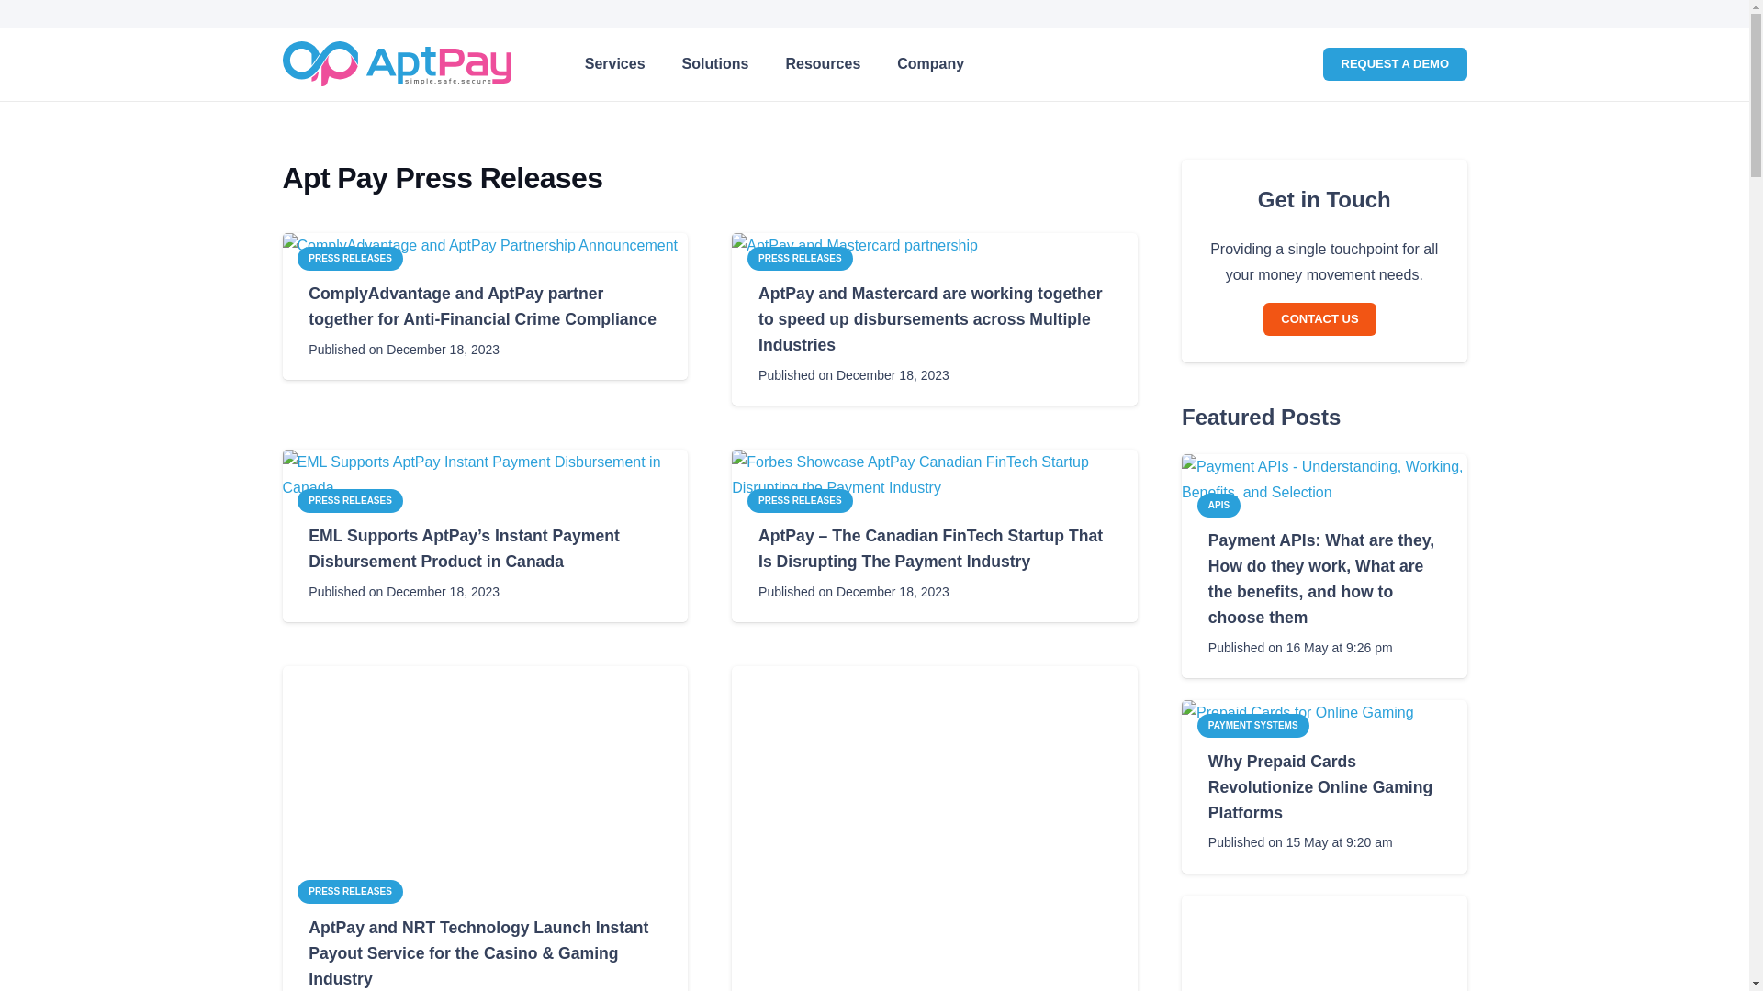 The width and height of the screenshot is (1763, 991). I want to click on 18 December 2023 at 15:23:22 -05:00, so click(854, 375).